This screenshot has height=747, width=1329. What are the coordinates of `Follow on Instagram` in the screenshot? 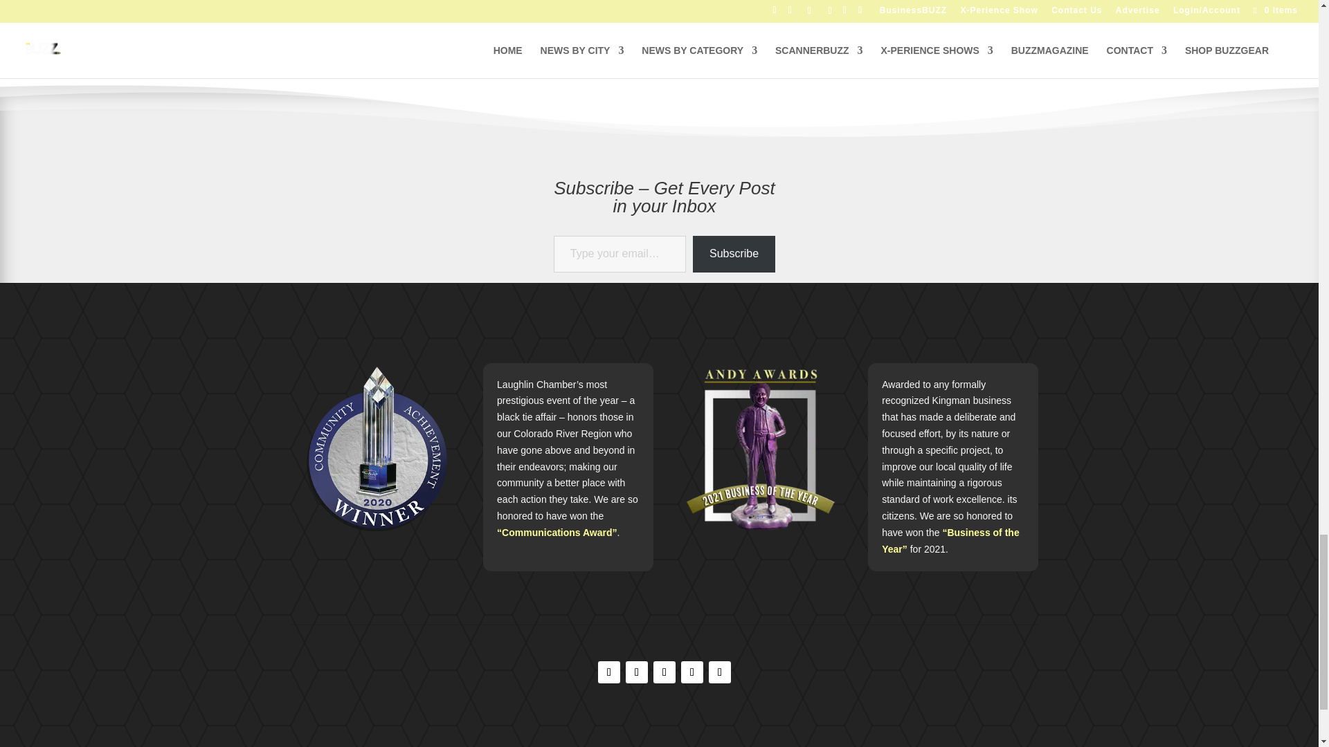 It's located at (637, 672).